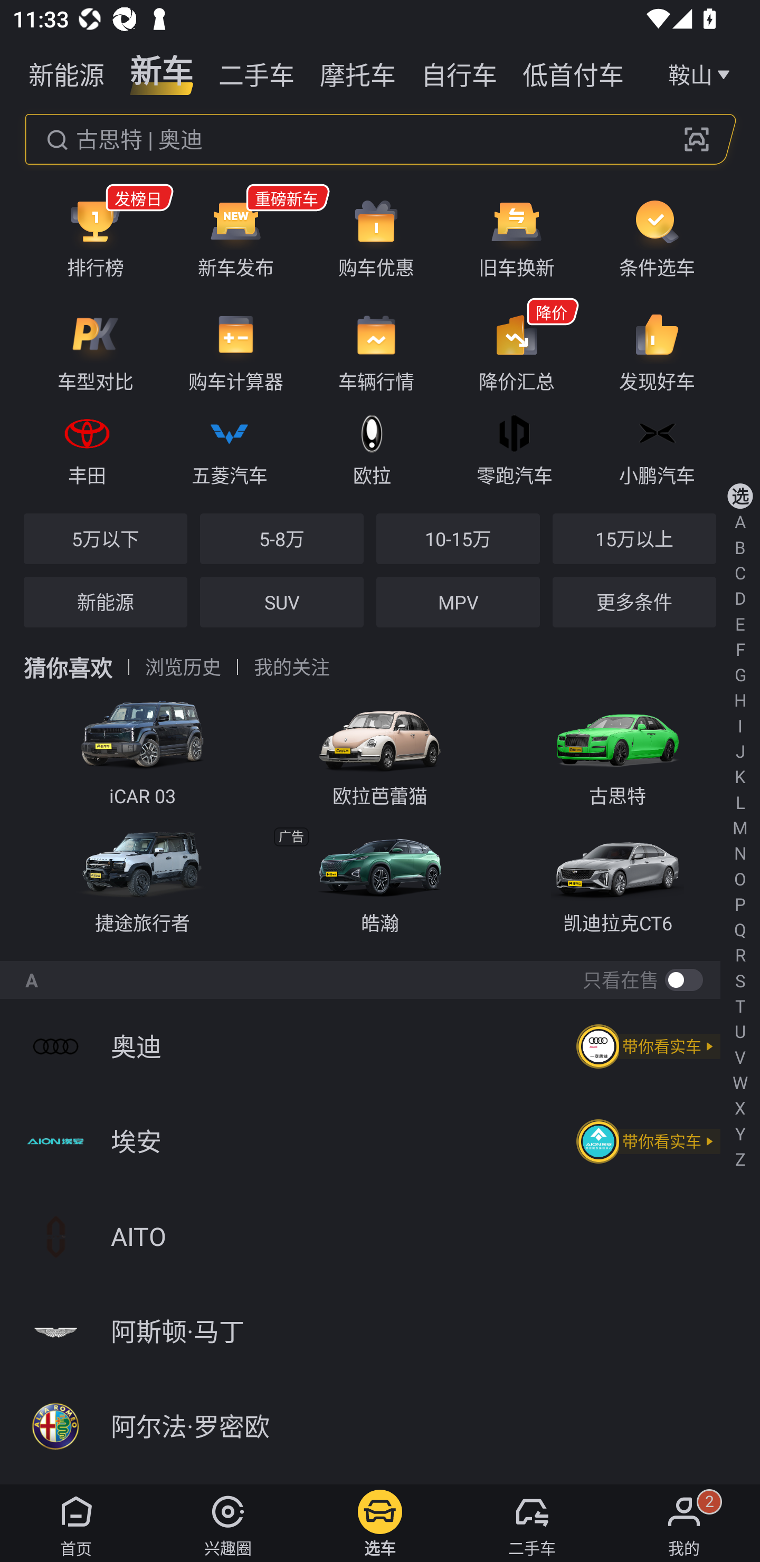 The height and width of the screenshot is (1562, 760). I want to click on 新能源, so click(66, 73).